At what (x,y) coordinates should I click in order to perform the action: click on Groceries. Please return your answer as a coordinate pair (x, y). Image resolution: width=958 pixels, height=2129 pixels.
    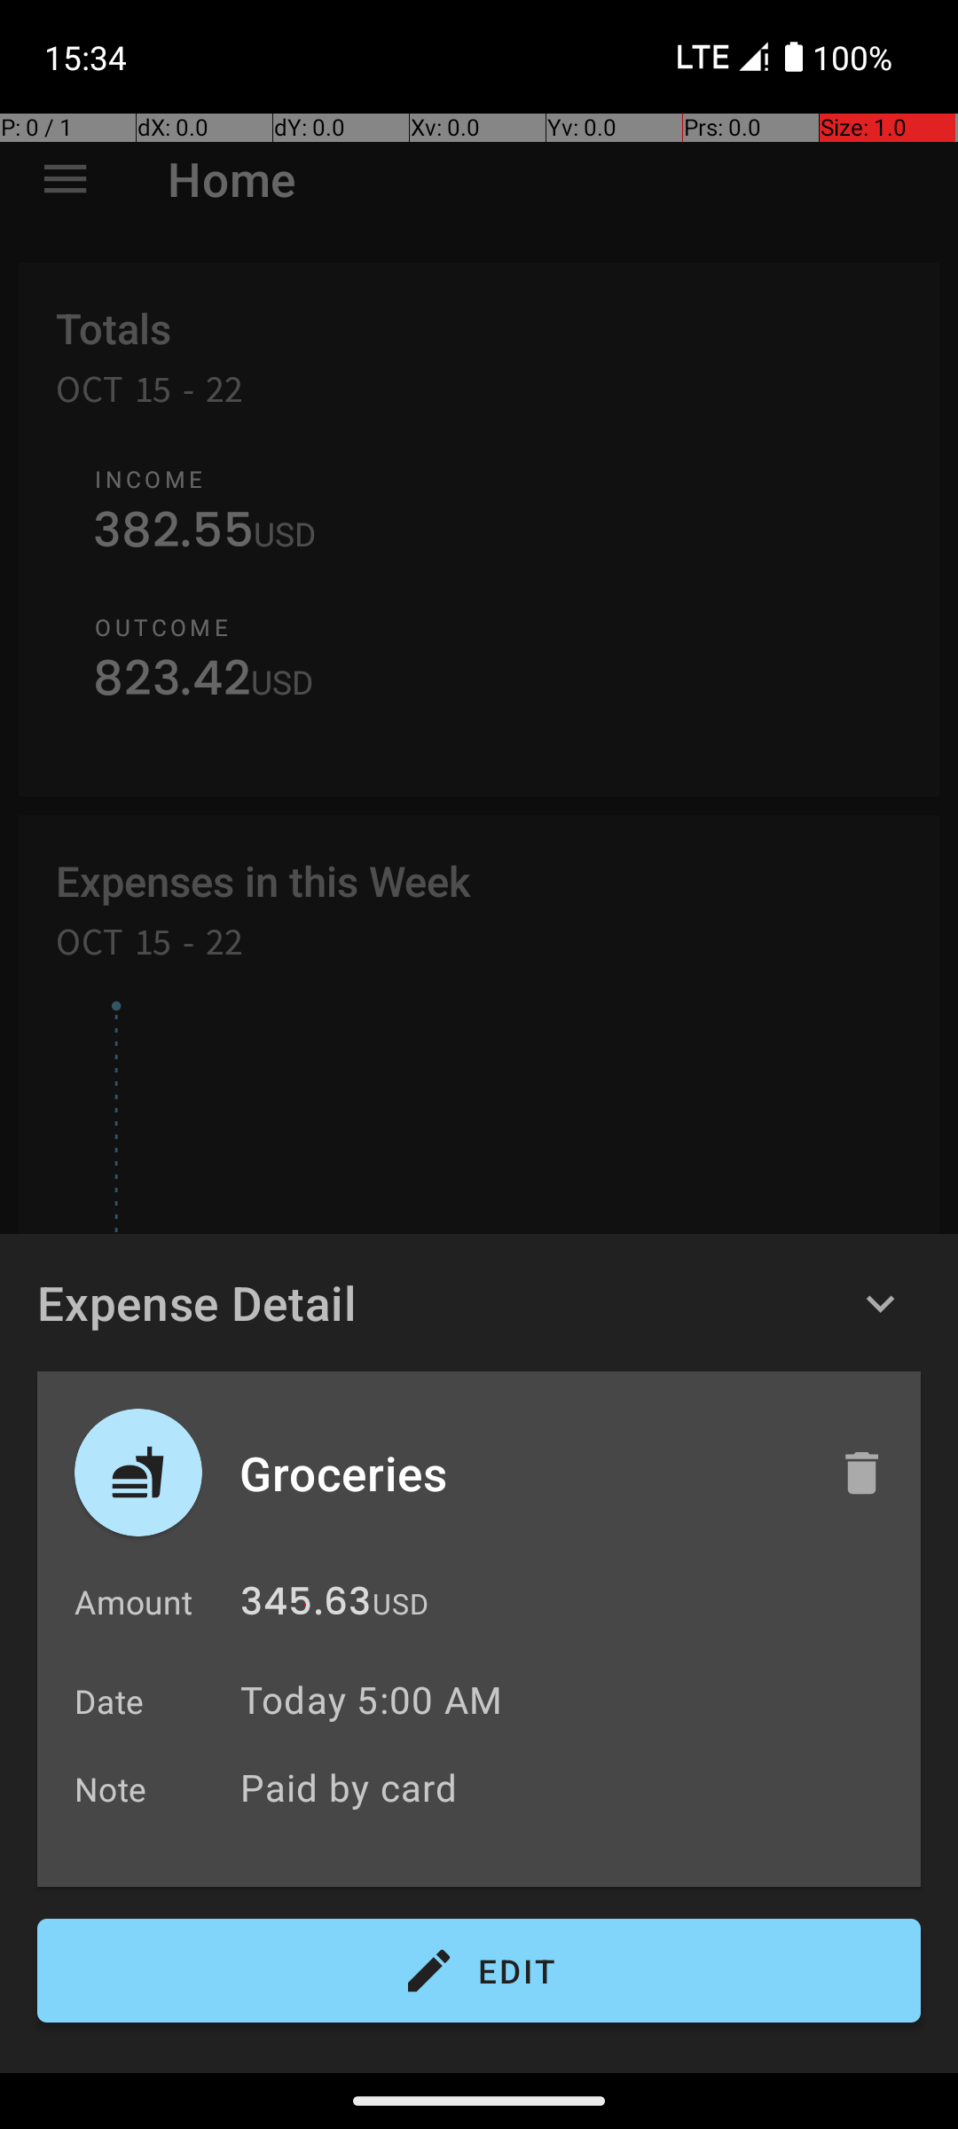
    Looking at the image, I should click on (521, 1473).